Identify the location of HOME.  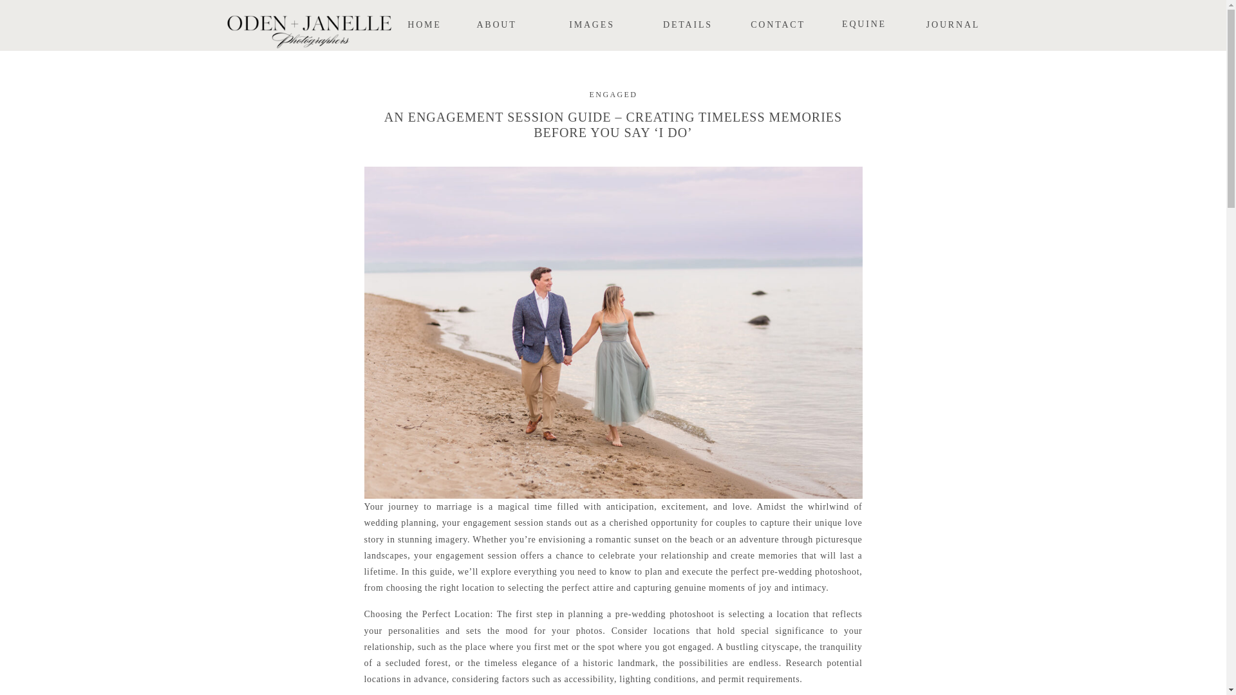
(424, 26).